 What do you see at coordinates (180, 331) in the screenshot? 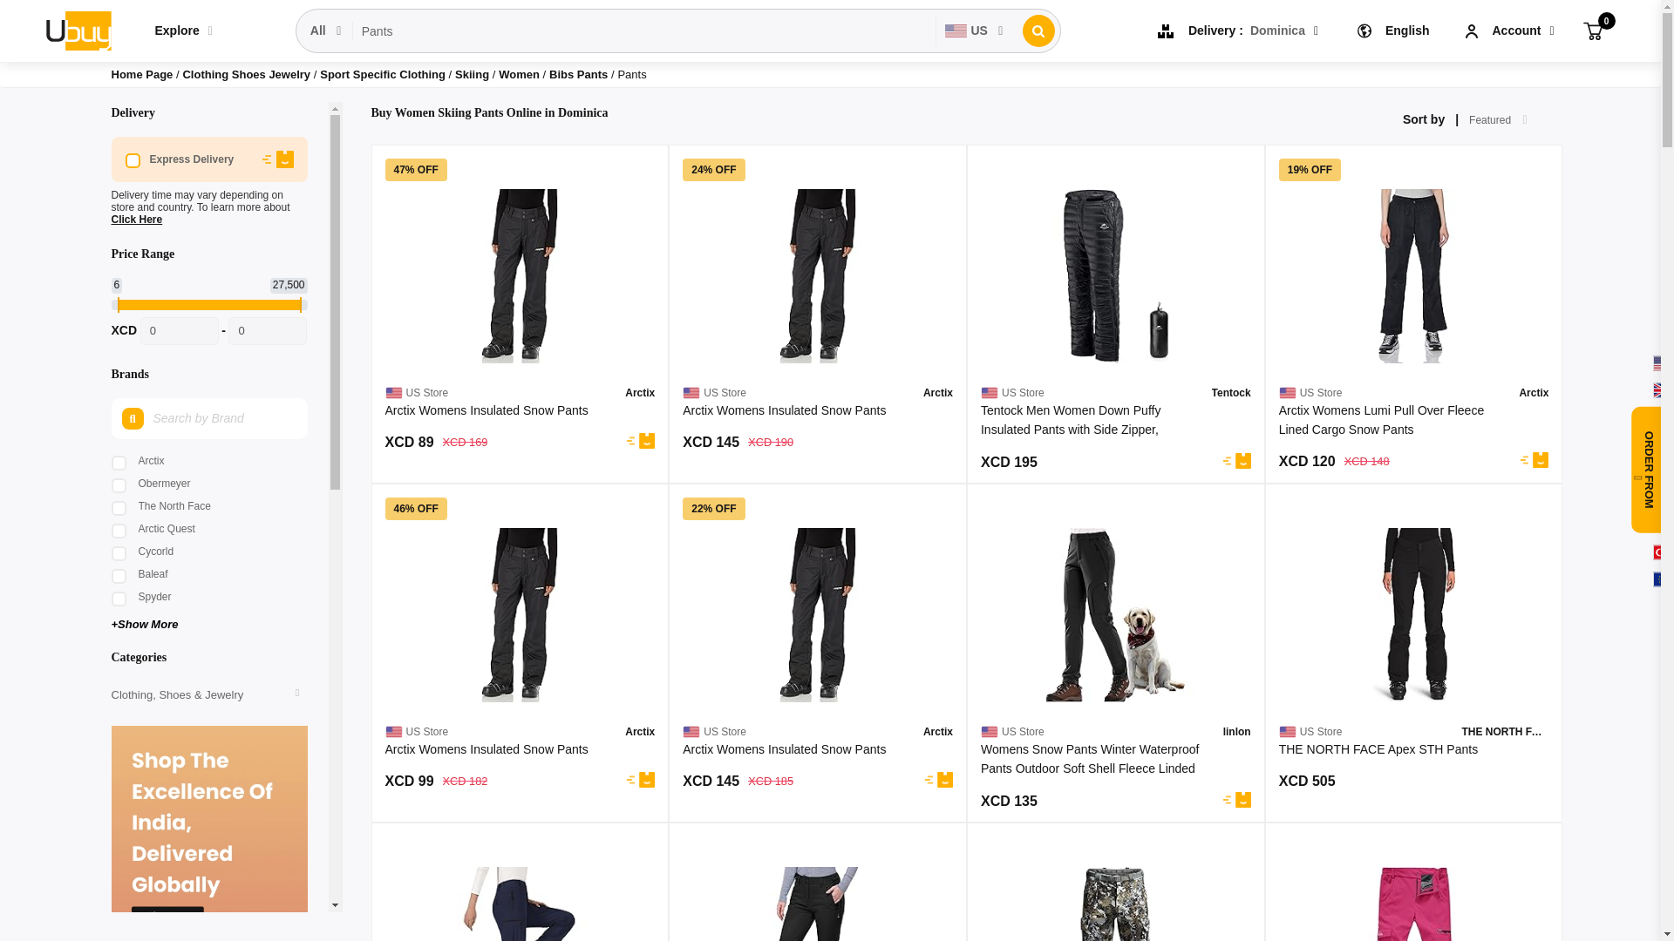
I see `0` at bounding box center [180, 331].